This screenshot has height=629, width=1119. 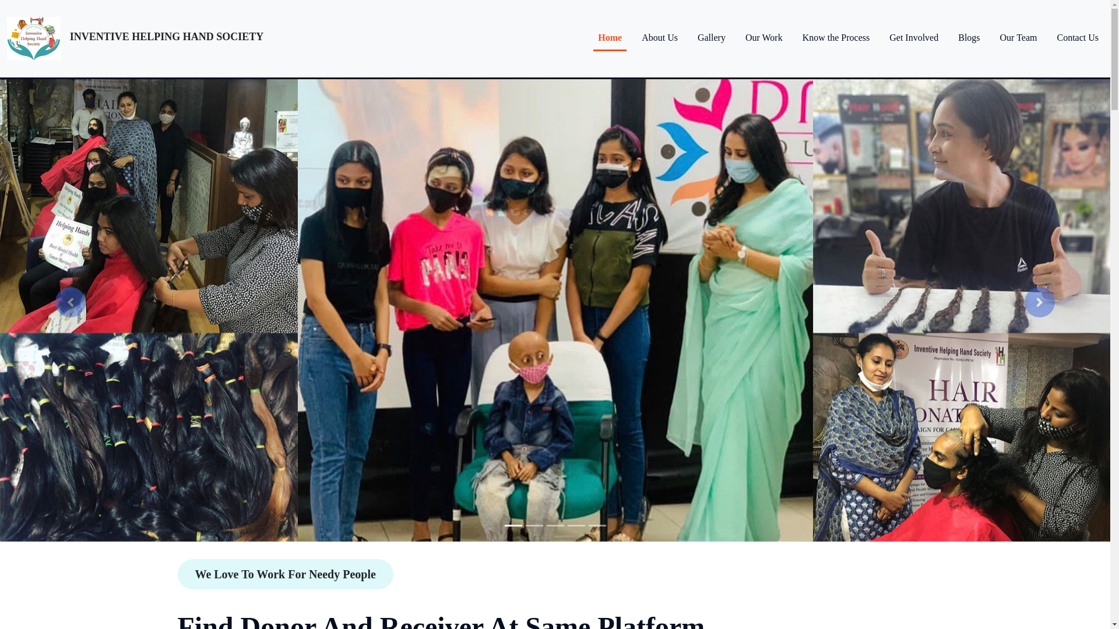 What do you see at coordinates (610, 38) in the screenshot?
I see `Home` at bounding box center [610, 38].